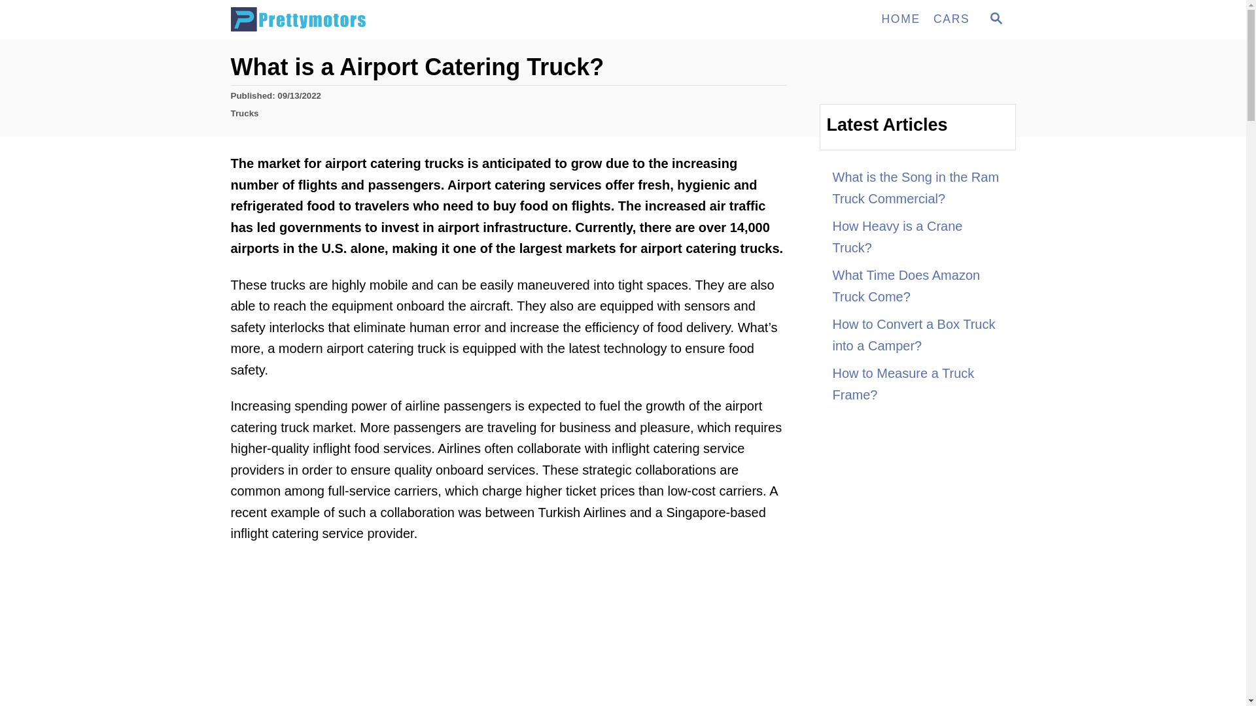 The image size is (1256, 706). Describe the element at coordinates (917, 188) in the screenshot. I see `What is the Song in the Ram Truck Commercial?` at that location.